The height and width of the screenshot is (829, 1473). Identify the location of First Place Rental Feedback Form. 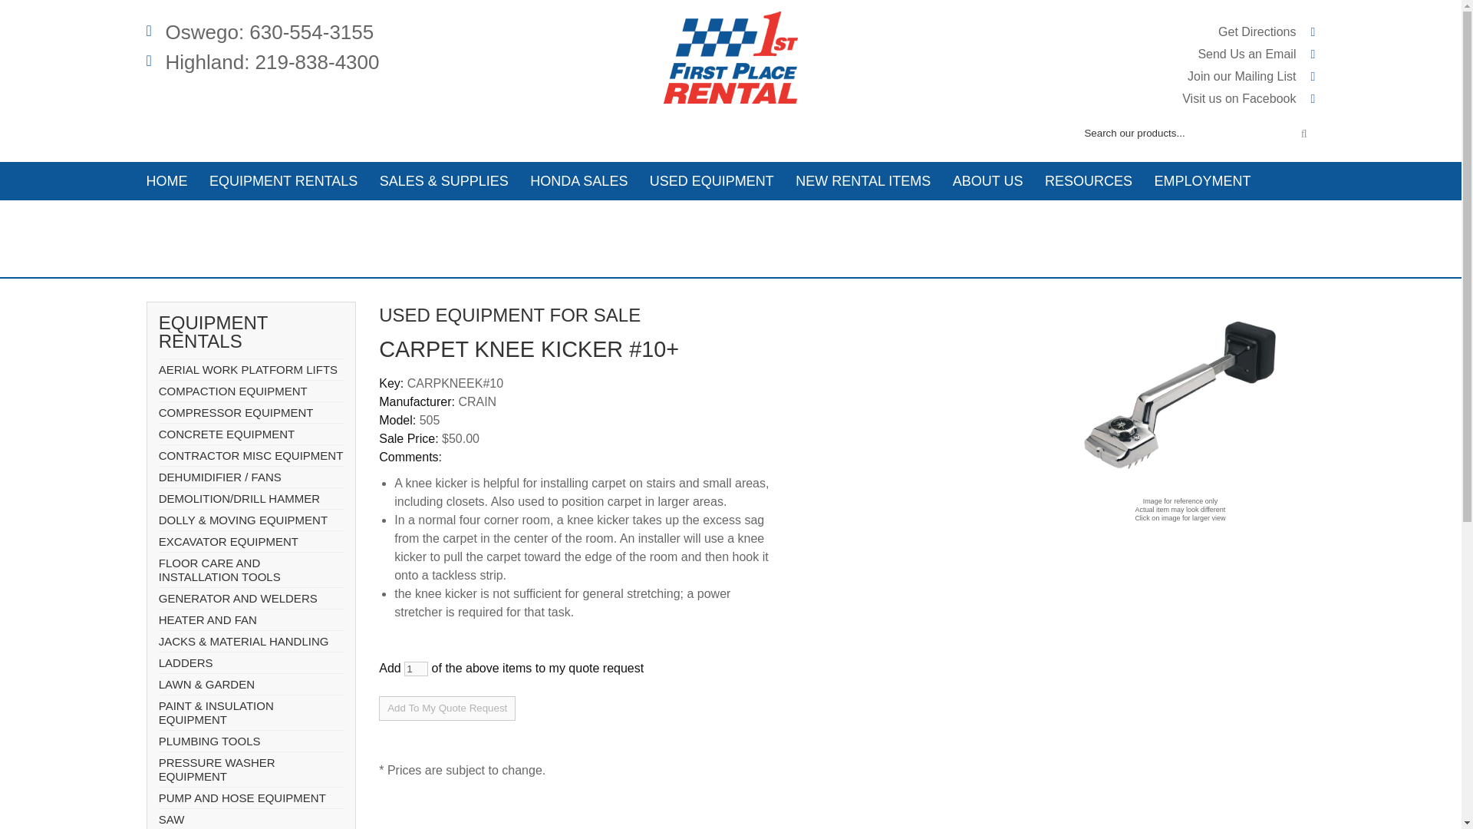
(1247, 54).